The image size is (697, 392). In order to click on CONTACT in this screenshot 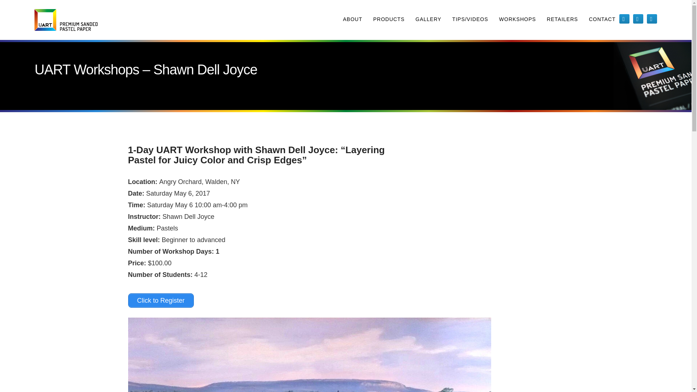, I will do `click(602, 20)`.